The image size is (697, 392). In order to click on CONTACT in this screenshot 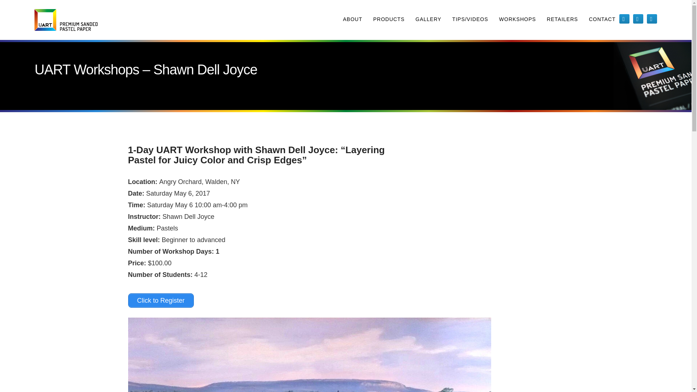, I will do `click(602, 20)`.